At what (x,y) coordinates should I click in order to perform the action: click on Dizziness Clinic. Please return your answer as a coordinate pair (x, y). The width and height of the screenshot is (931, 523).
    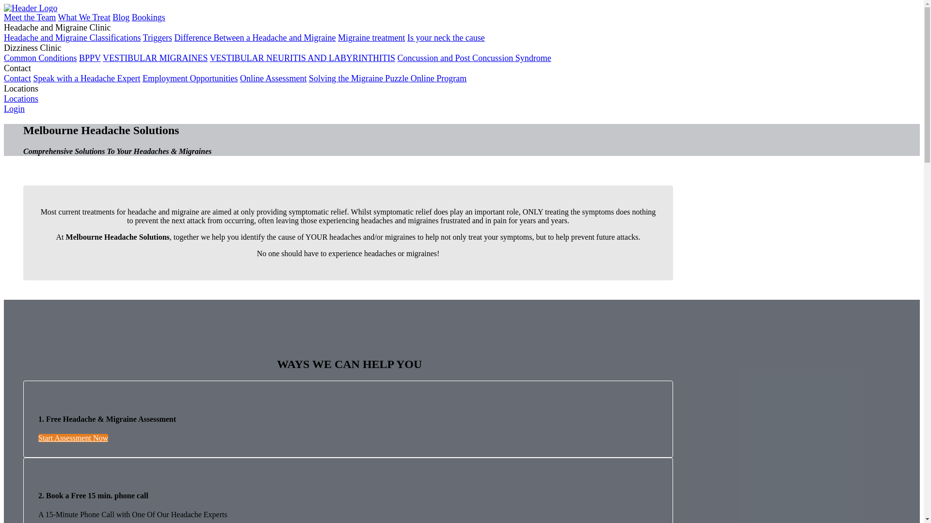
    Looking at the image, I should click on (32, 48).